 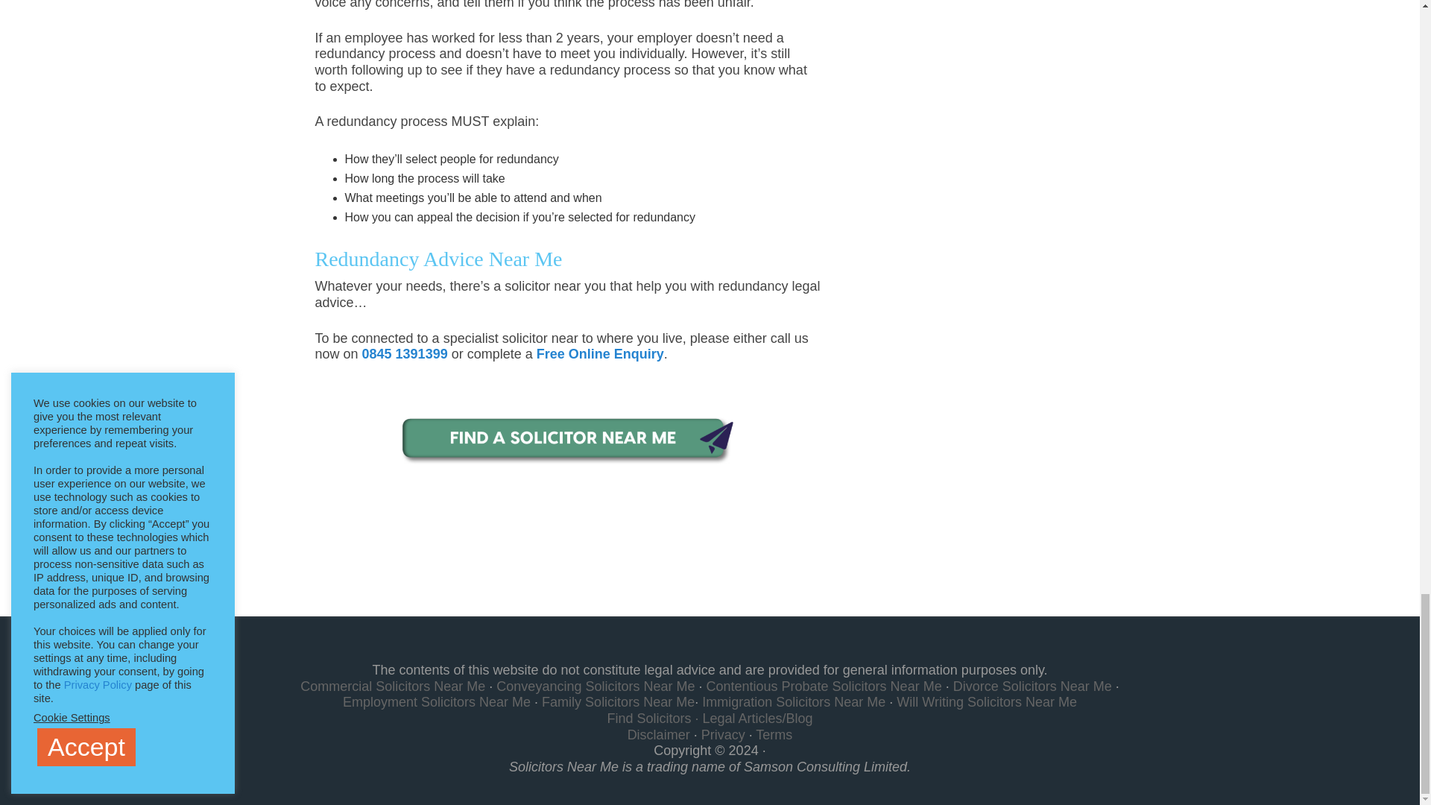 I want to click on family law solicitors near me, so click(x=568, y=441).